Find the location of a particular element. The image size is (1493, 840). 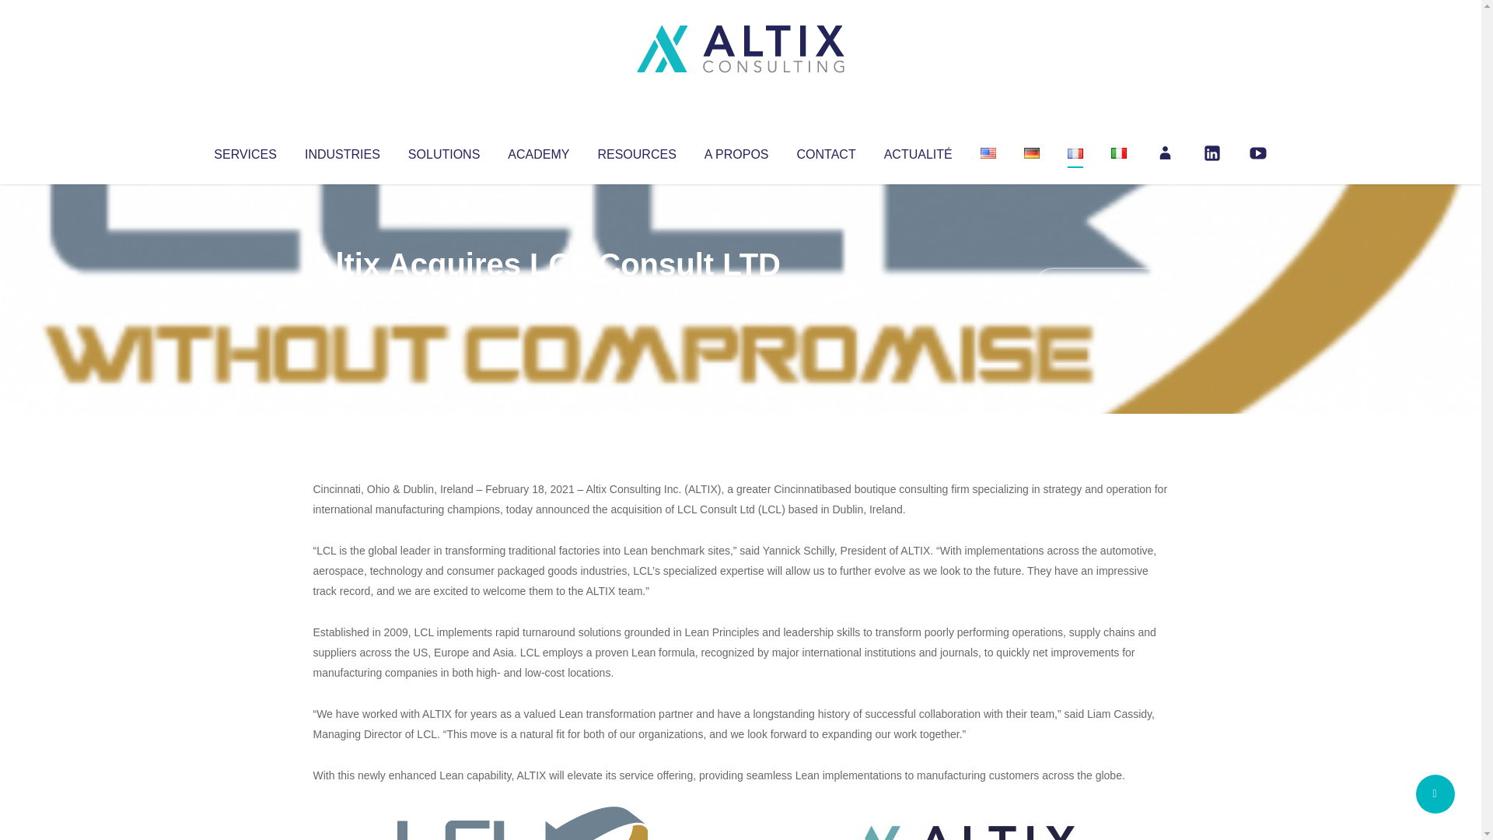

ACADEMY is located at coordinates (538, 151).